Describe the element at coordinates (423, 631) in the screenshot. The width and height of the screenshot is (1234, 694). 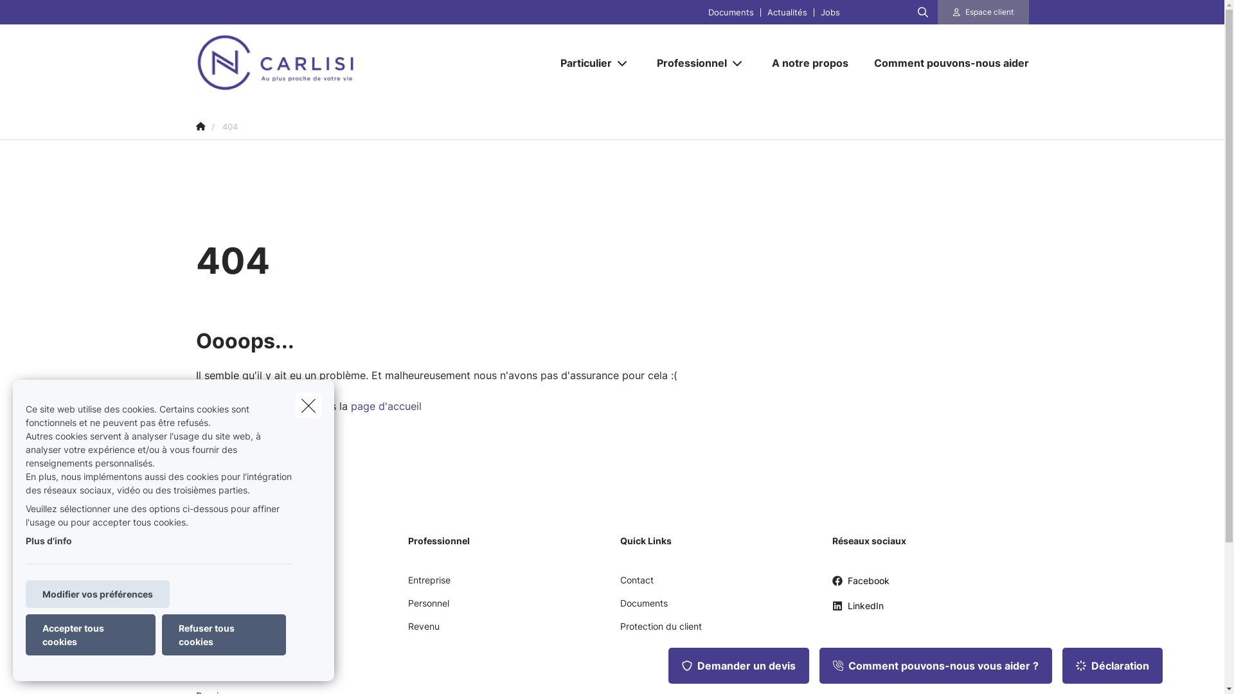
I see `Revenu` at that location.